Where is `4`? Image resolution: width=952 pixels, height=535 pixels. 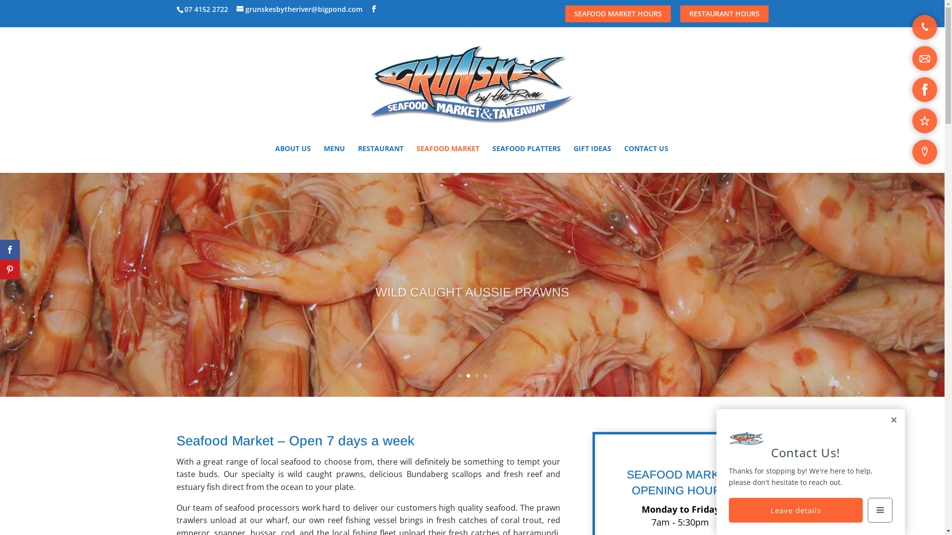
4 is located at coordinates (485, 375).